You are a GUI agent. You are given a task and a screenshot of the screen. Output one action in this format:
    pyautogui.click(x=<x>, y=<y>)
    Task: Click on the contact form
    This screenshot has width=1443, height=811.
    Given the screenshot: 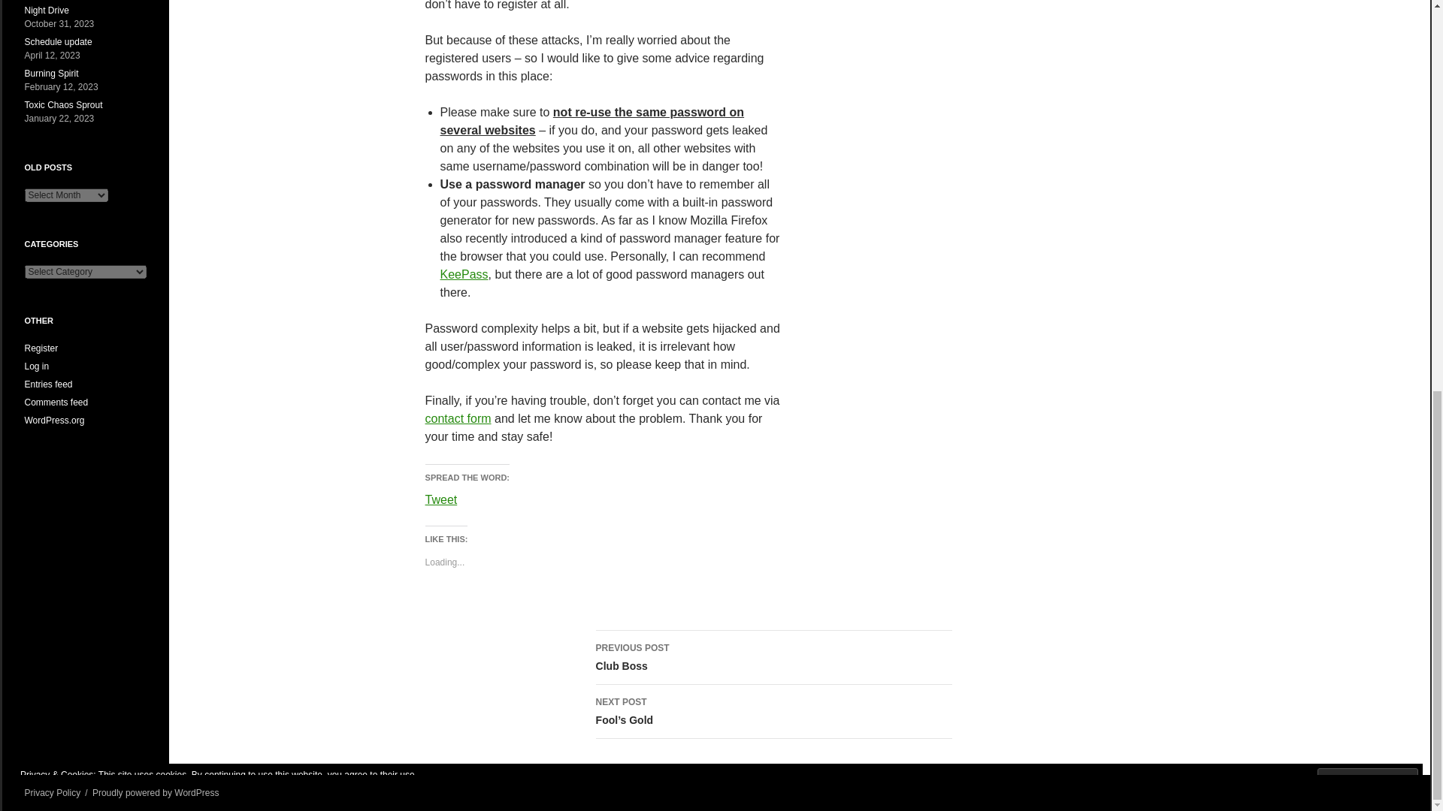 What is the action you would take?
    pyautogui.click(x=774, y=658)
    